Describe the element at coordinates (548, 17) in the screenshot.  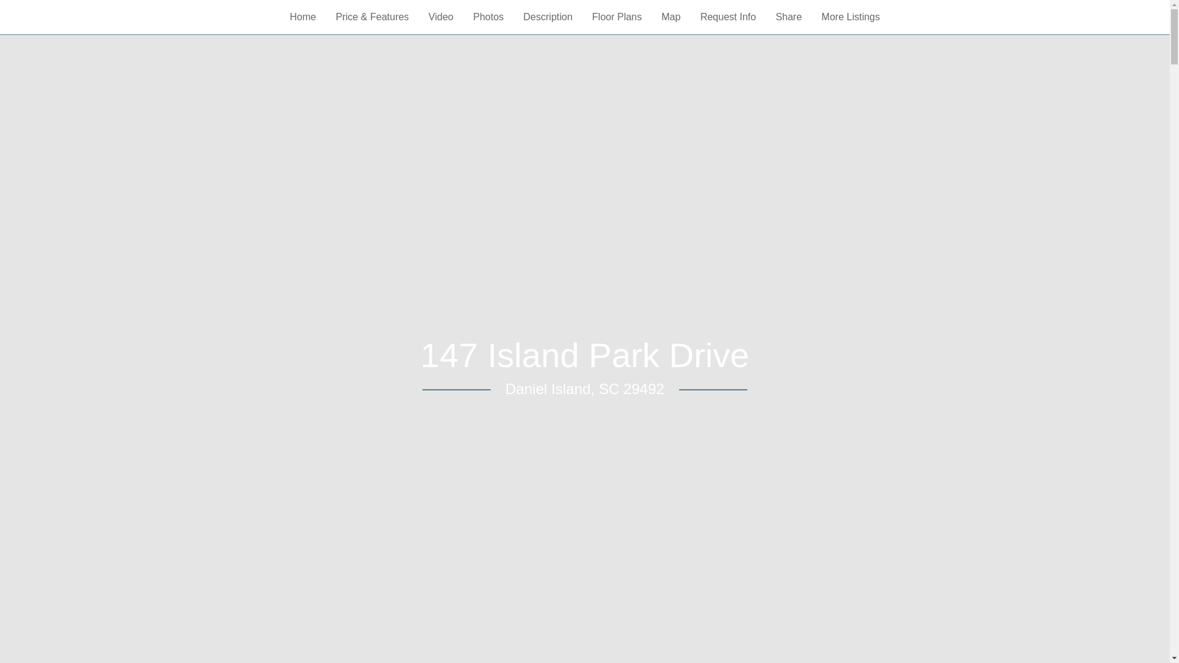
I see `Description` at that location.